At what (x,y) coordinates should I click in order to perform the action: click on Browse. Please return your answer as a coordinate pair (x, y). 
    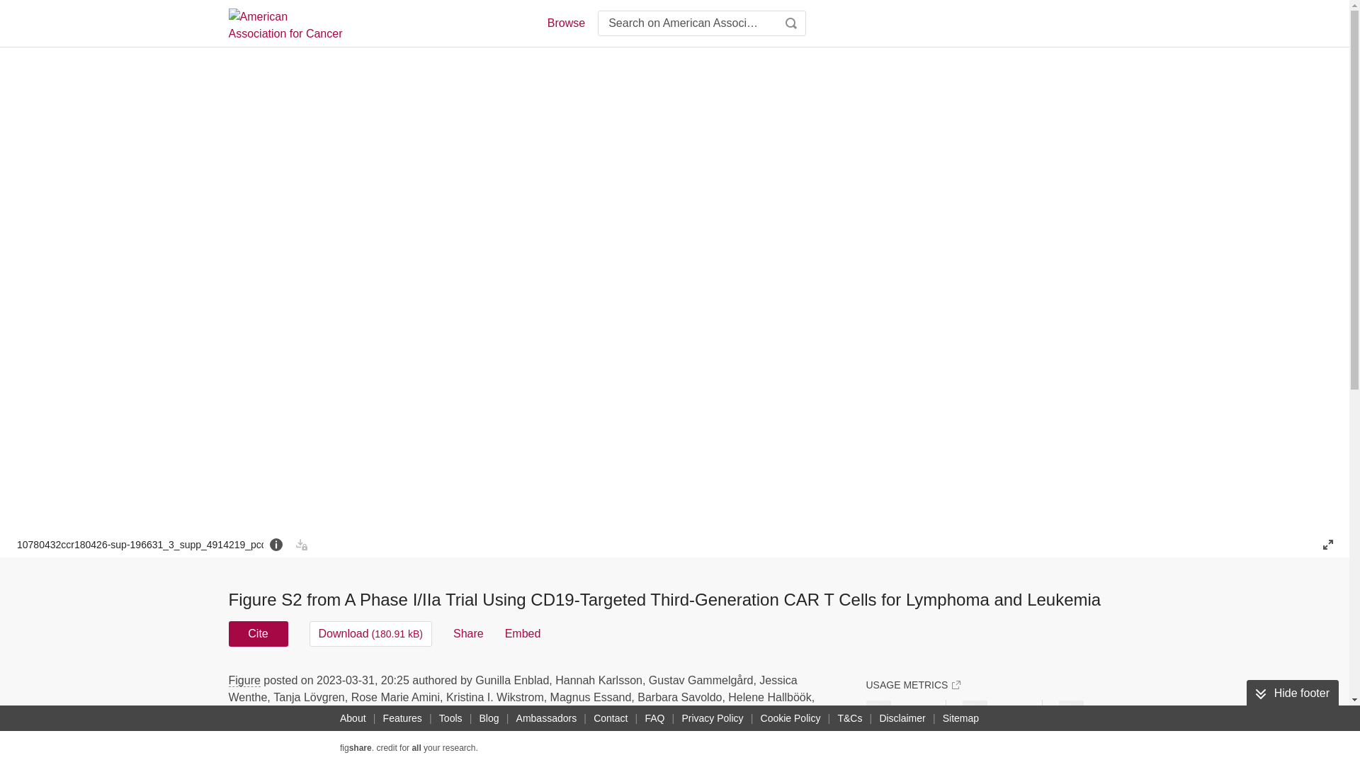
    Looking at the image, I should click on (565, 23).